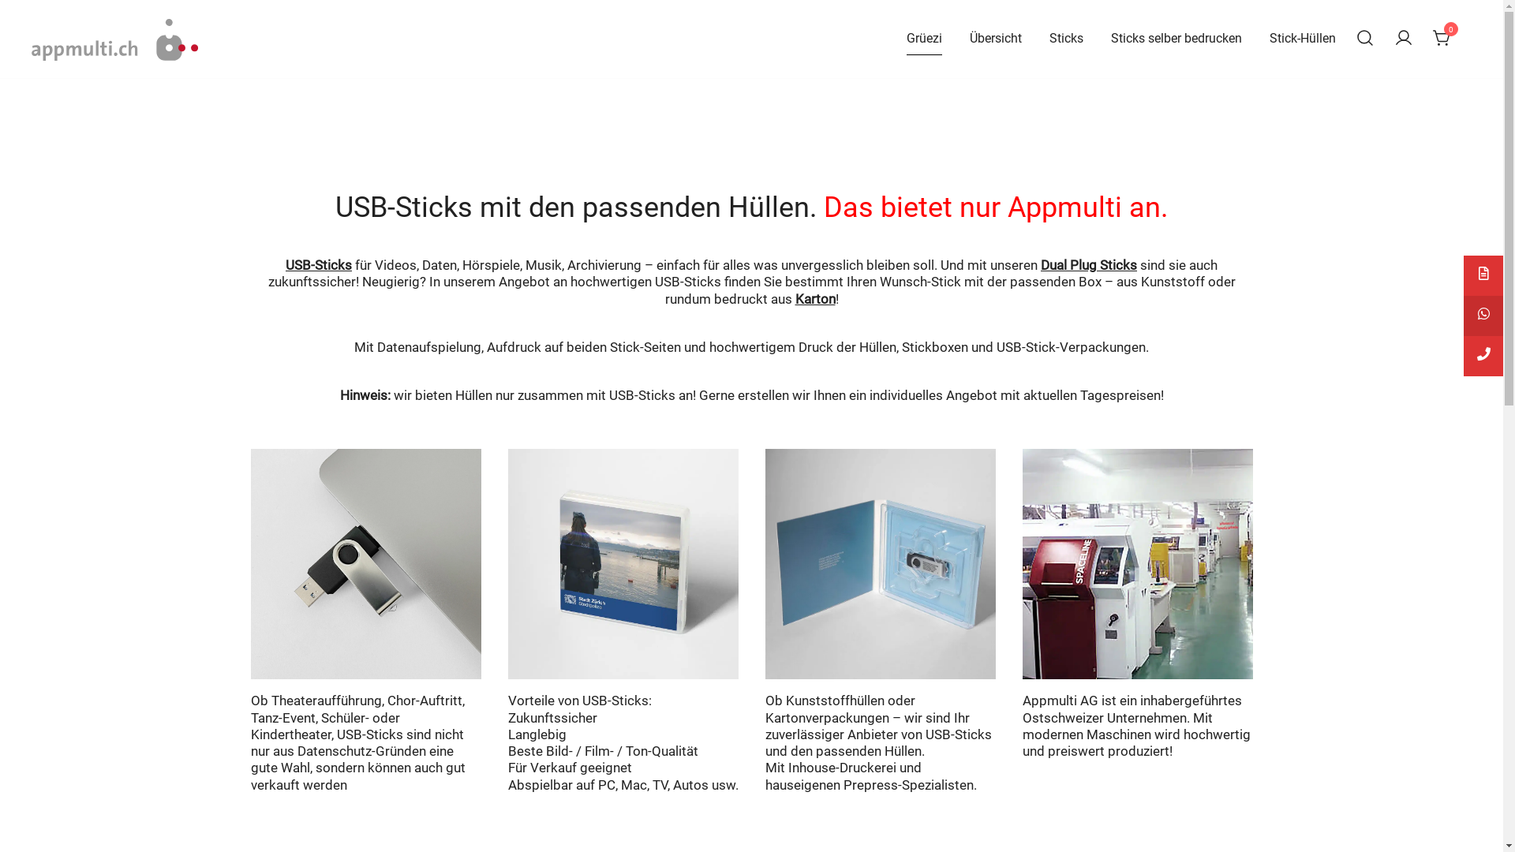  Describe the element at coordinates (78, 79) in the screenshot. I see `Appmulti AG` at that location.